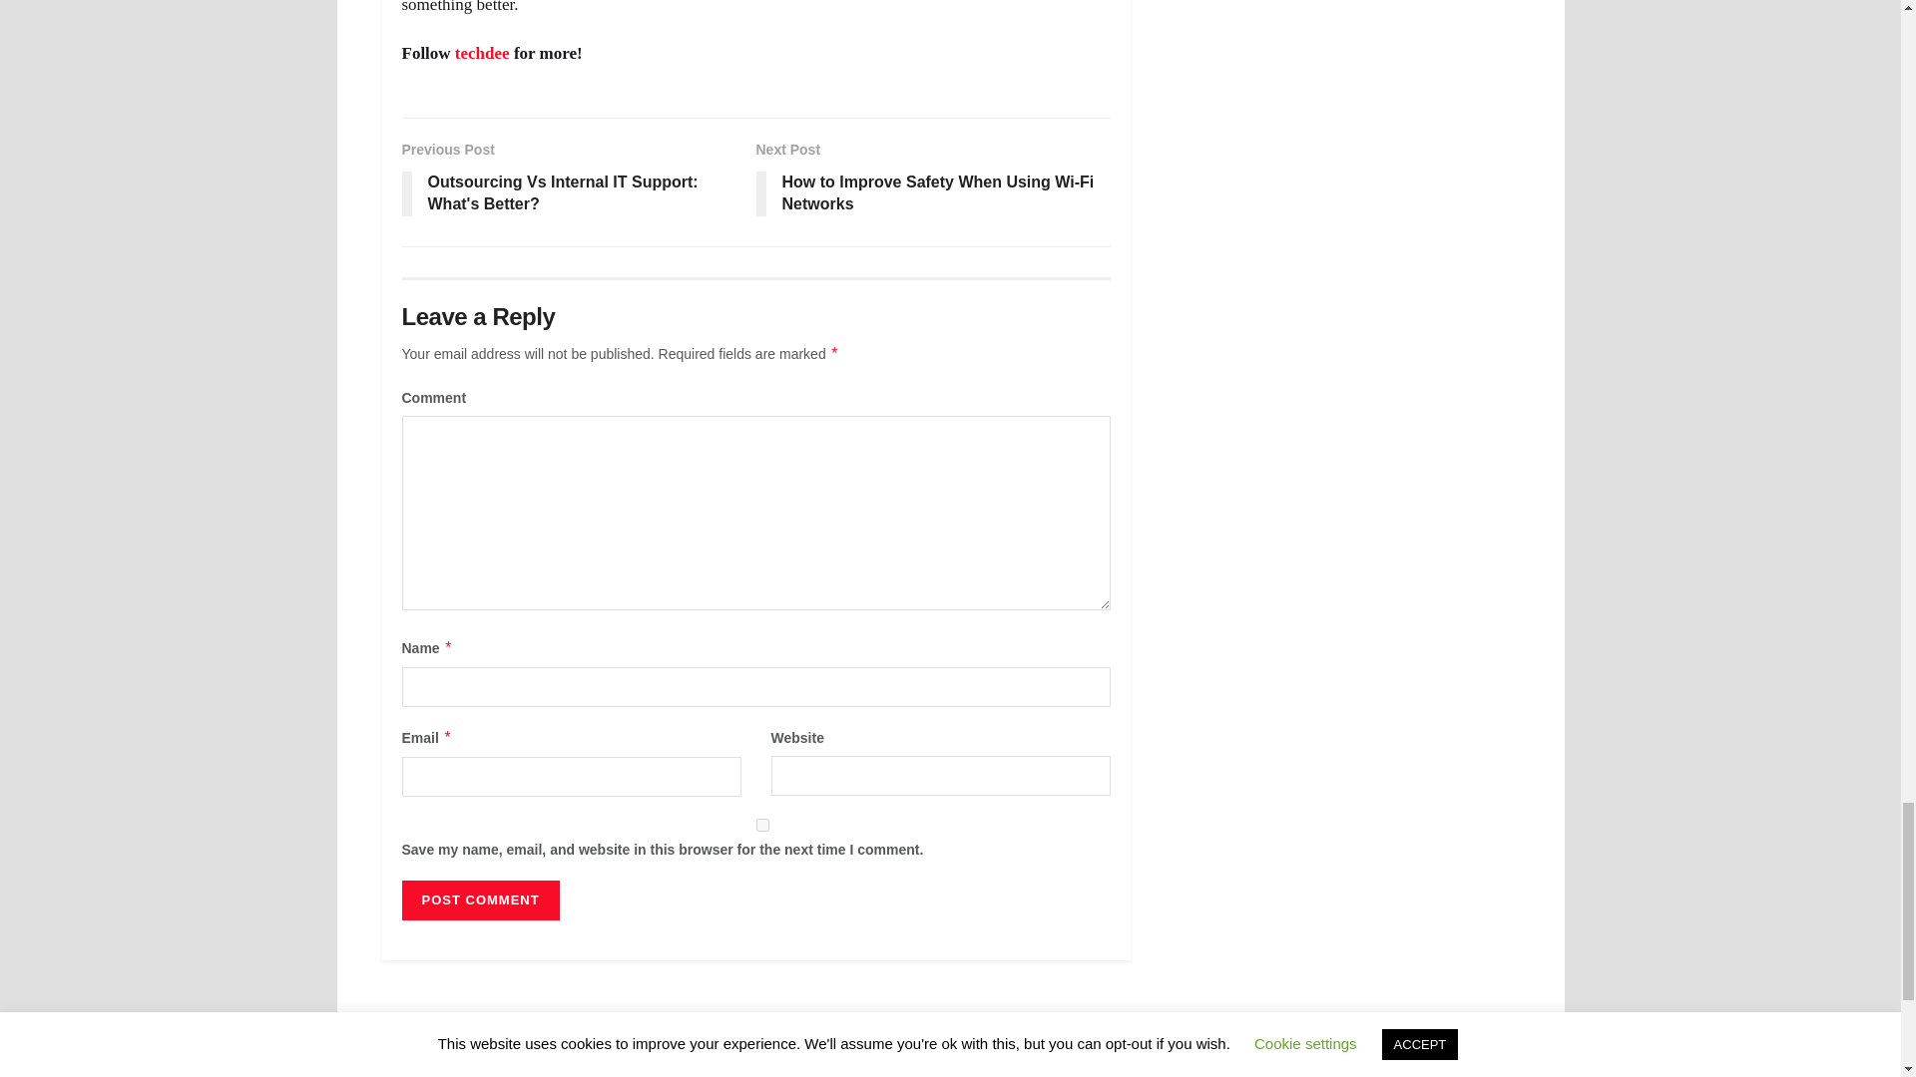 This screenshot has width=1916, height=1077. I want to click on Post Comment, so click(479, 900).